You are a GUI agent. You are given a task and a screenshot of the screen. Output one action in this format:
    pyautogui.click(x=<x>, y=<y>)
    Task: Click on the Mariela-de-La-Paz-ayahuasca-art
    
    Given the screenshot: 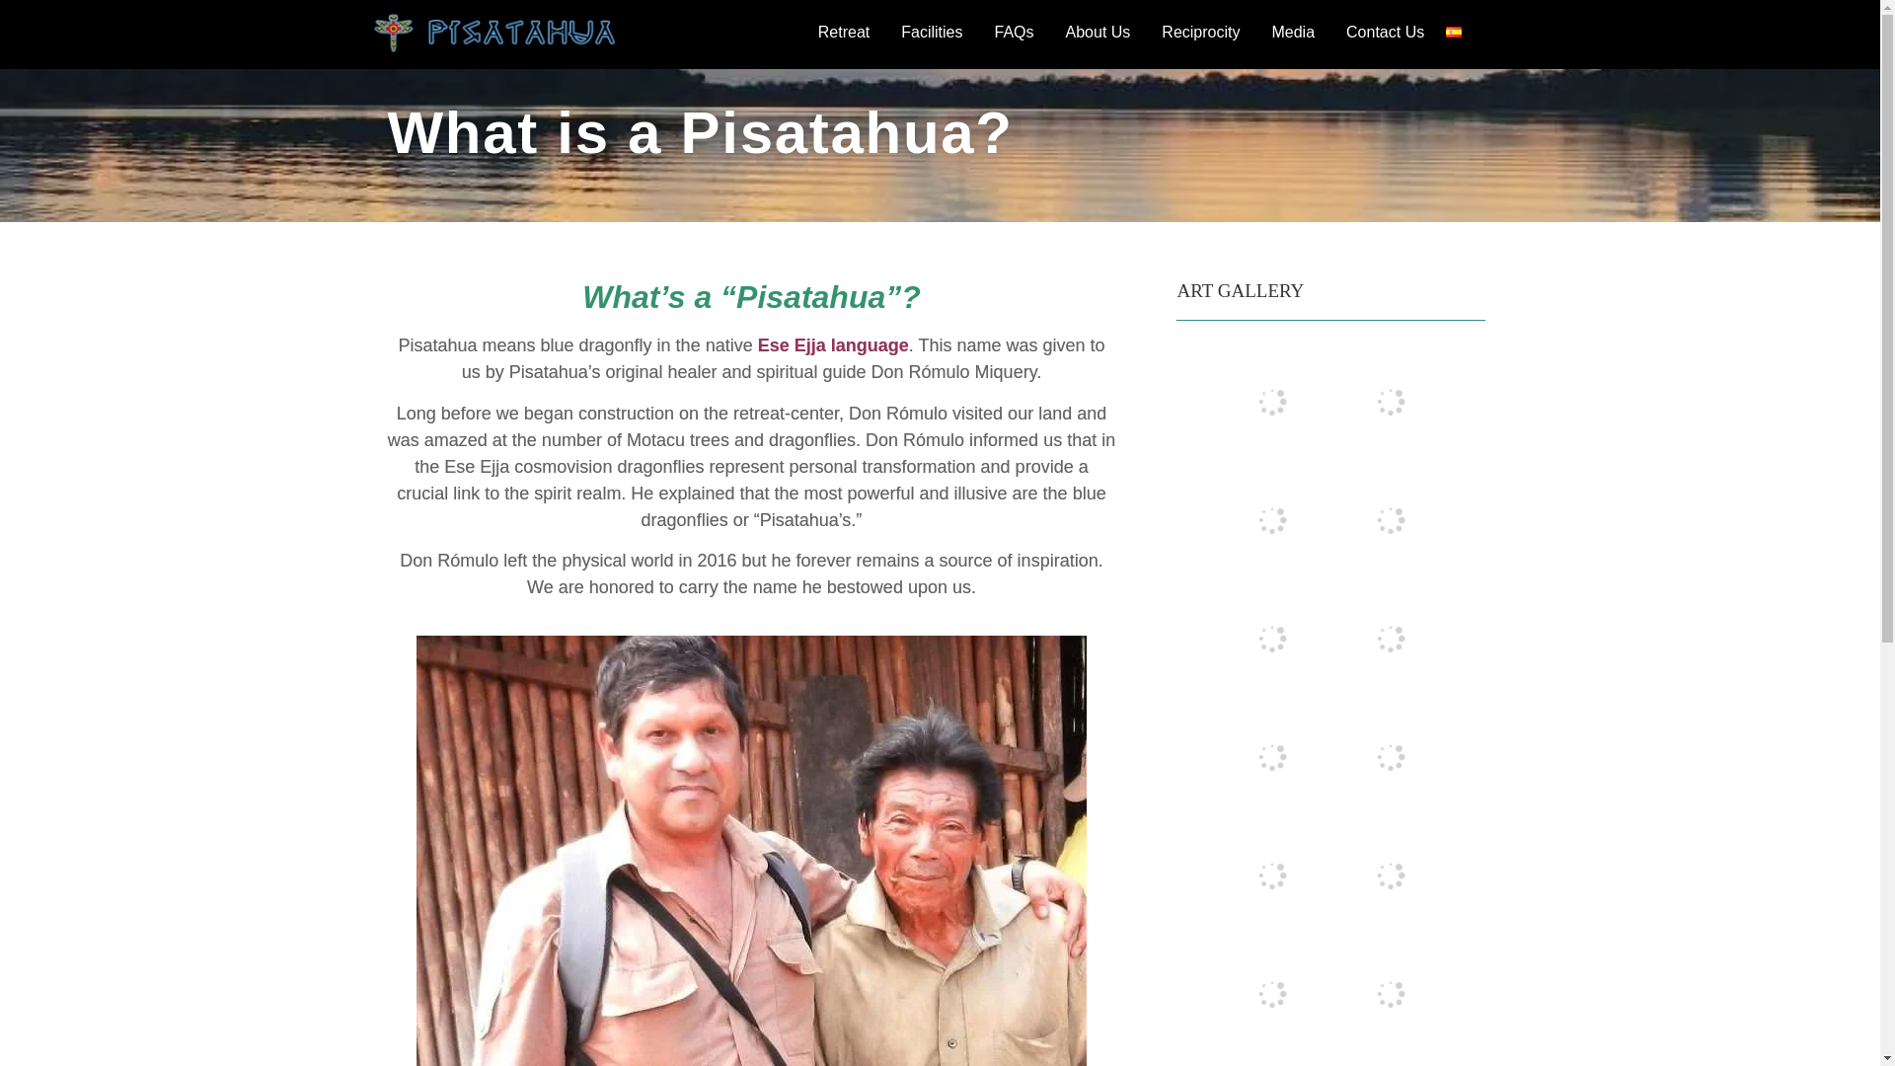 What is the action you would take?
    pyautogui.click(x=1271, y=401)
    